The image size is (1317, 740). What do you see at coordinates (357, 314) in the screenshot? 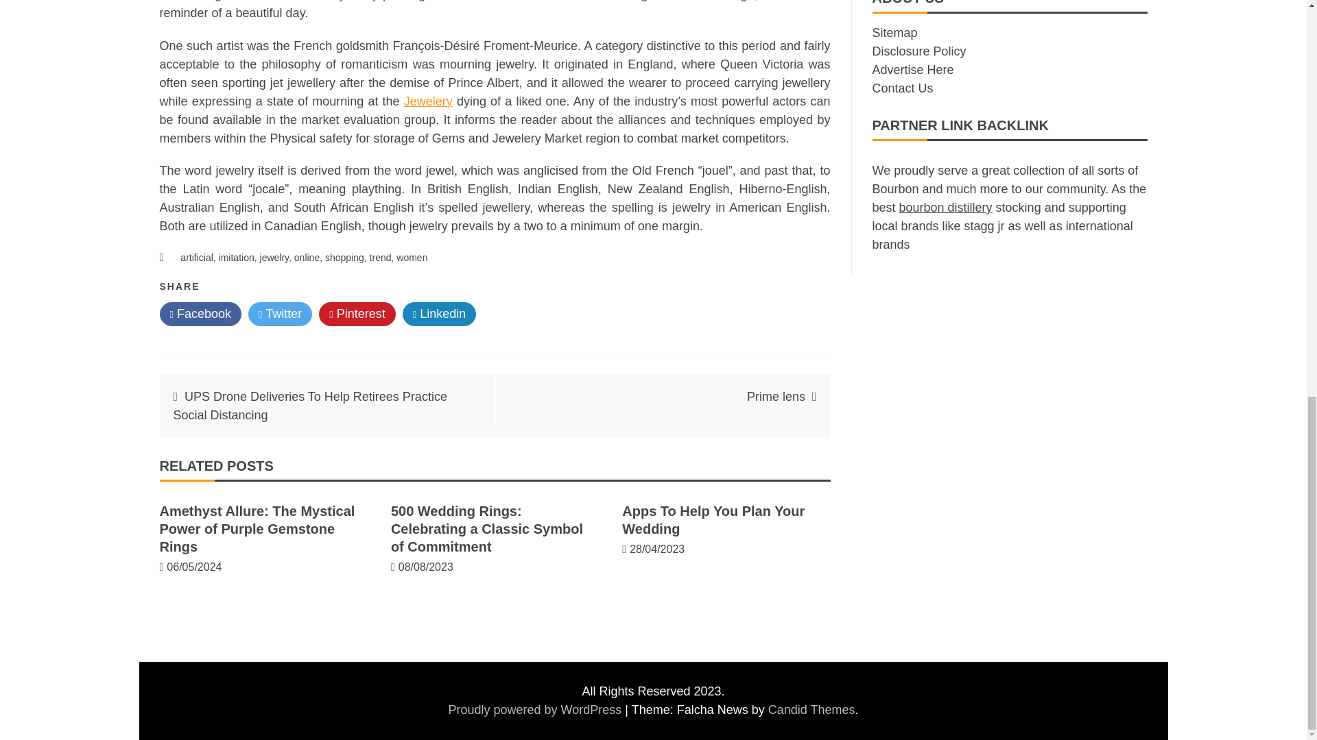
I see `Pinterest` at bounding box center [357, 314].